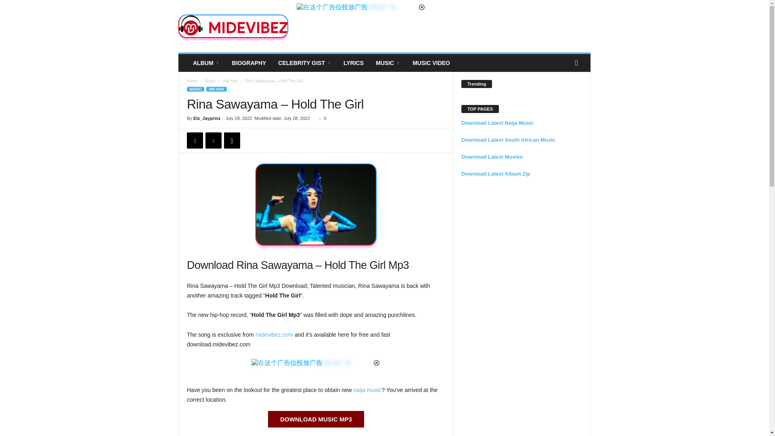  Describe the element at coordinates (230, 81) in the screenshot. I see `View all posts in Hip Hop` at that location.